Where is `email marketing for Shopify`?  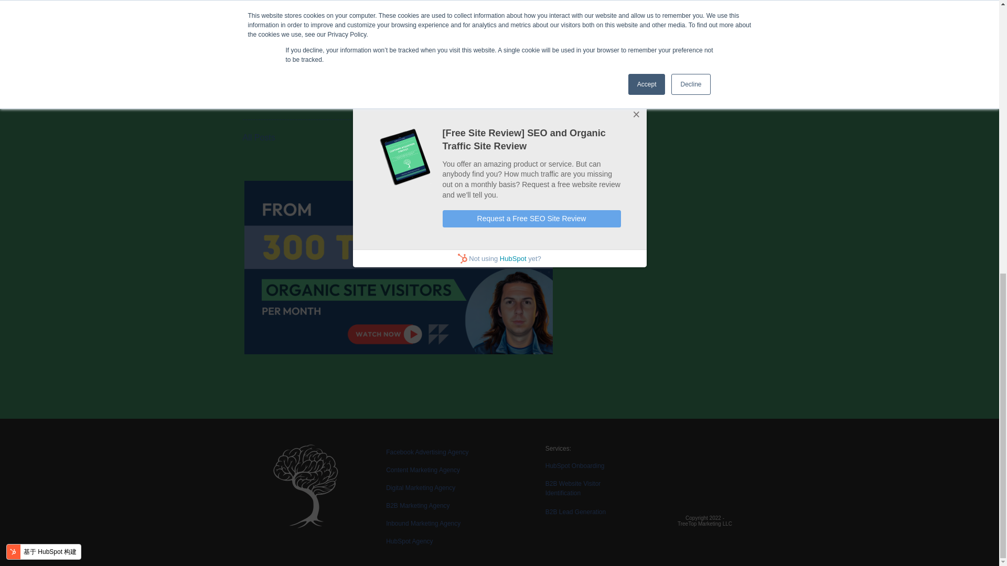
email marketing for Shopify is located at coordinates (507, 96).